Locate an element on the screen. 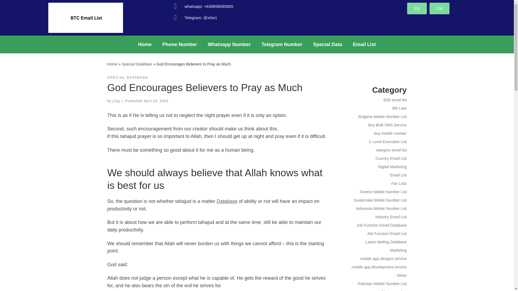 This screenshot has width=518, height=291. View all posts in Special Database is located at coordinates (128, 78).